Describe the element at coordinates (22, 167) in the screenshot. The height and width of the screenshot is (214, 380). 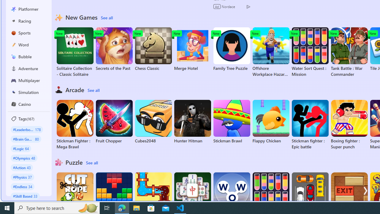
I see `#Action 43` at that location.